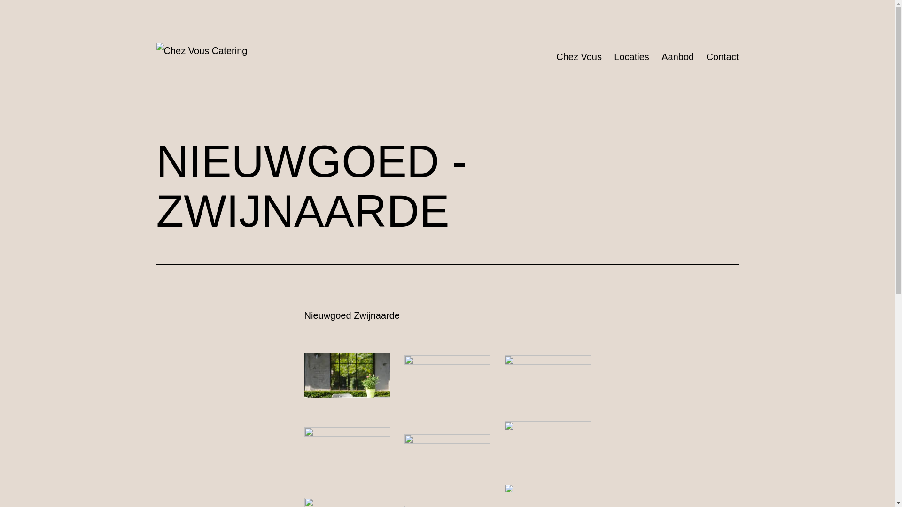 The width and height of the screenshot is (902, 507). I want to click on Nieuwgoed Zwijnaarde (16), so click(348, 453).